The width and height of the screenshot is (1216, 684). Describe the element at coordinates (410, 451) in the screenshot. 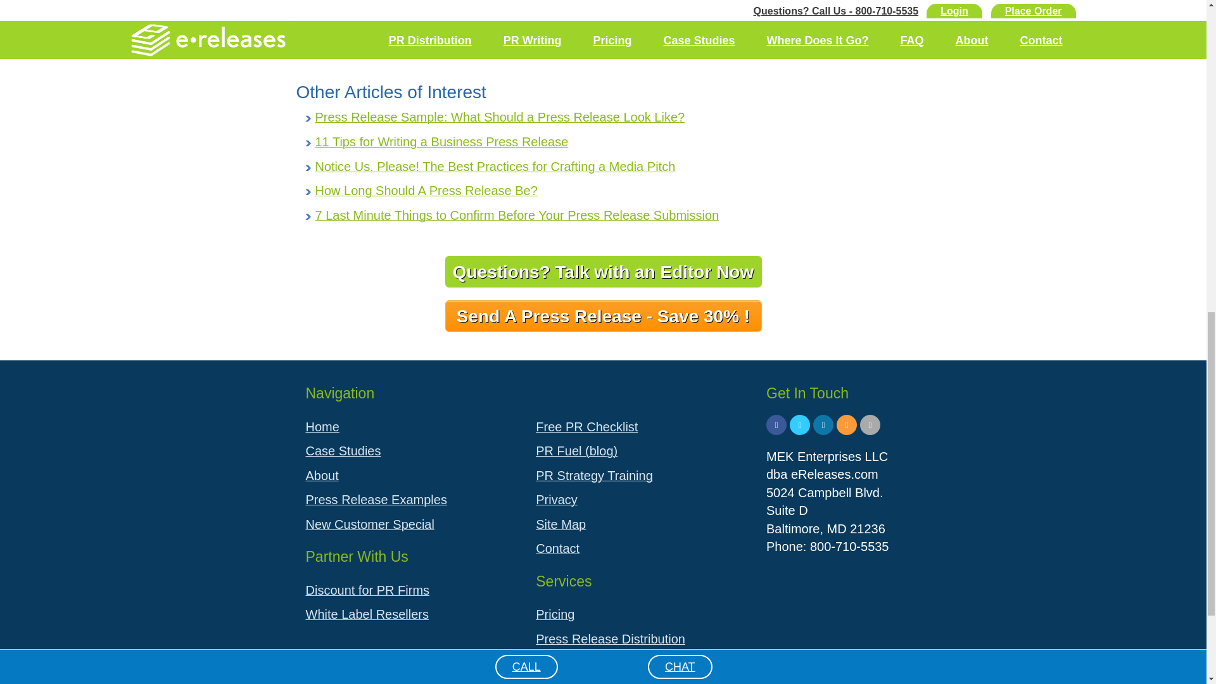

I see `Case Studies` at that location.